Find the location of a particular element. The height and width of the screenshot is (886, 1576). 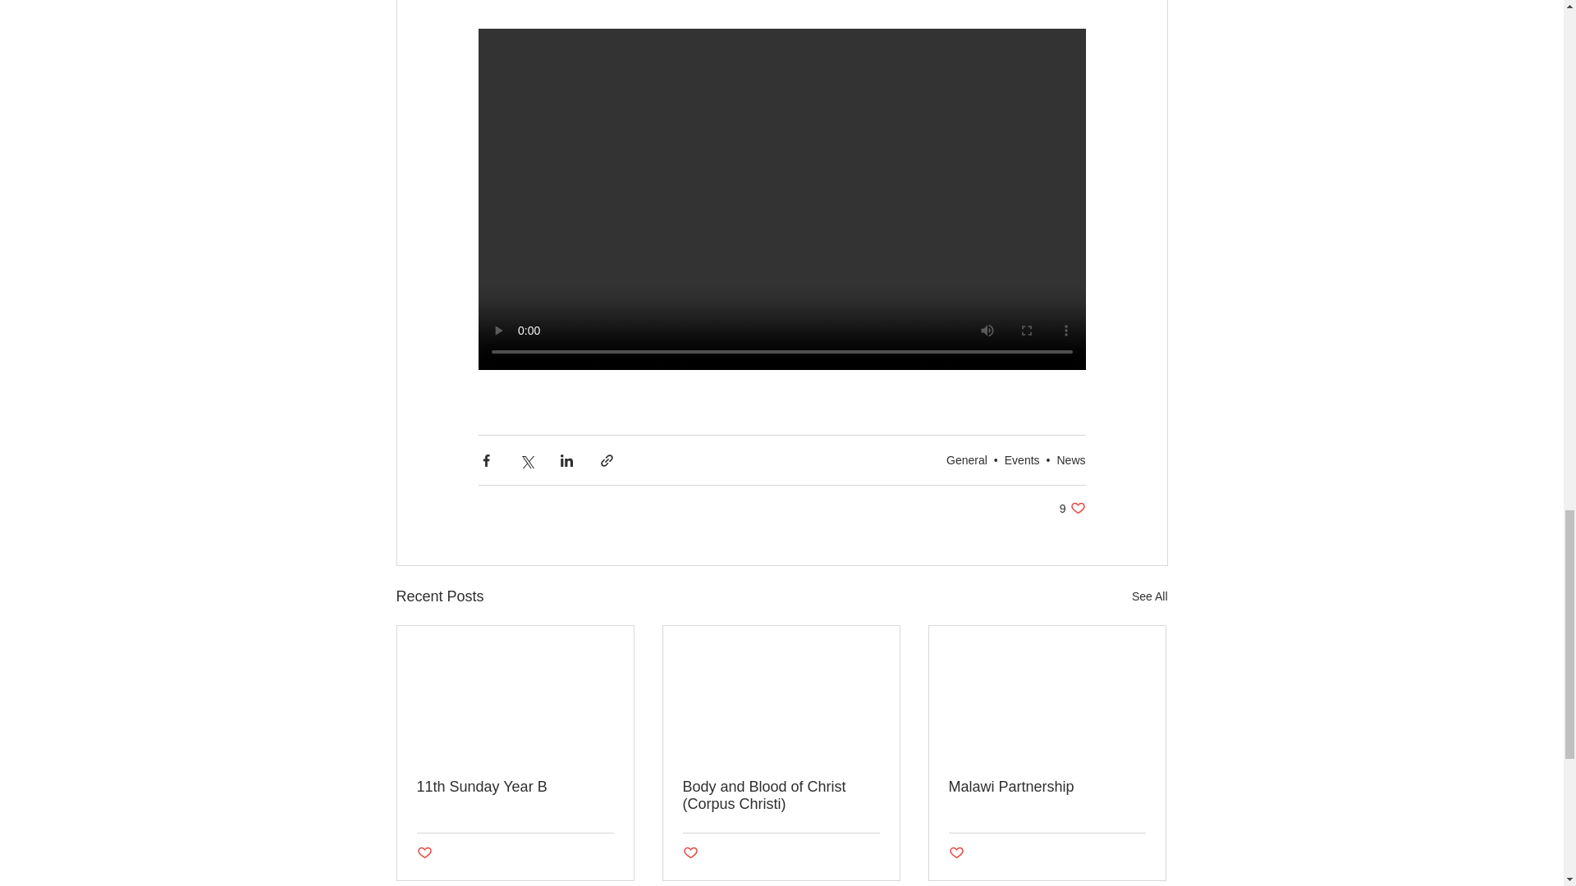

News is located at coordinates (1070, 459).